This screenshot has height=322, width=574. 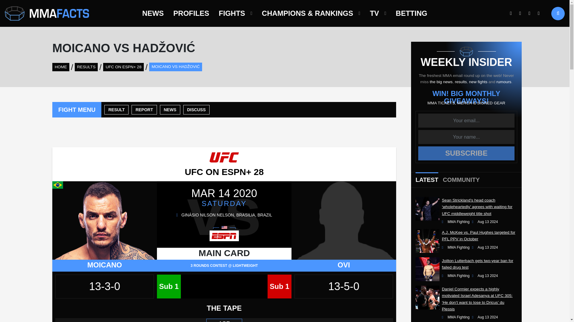 What do you see at coordinates (61, 66) in the screenshot?
I see `HOME` at bounding box center [61, 66].